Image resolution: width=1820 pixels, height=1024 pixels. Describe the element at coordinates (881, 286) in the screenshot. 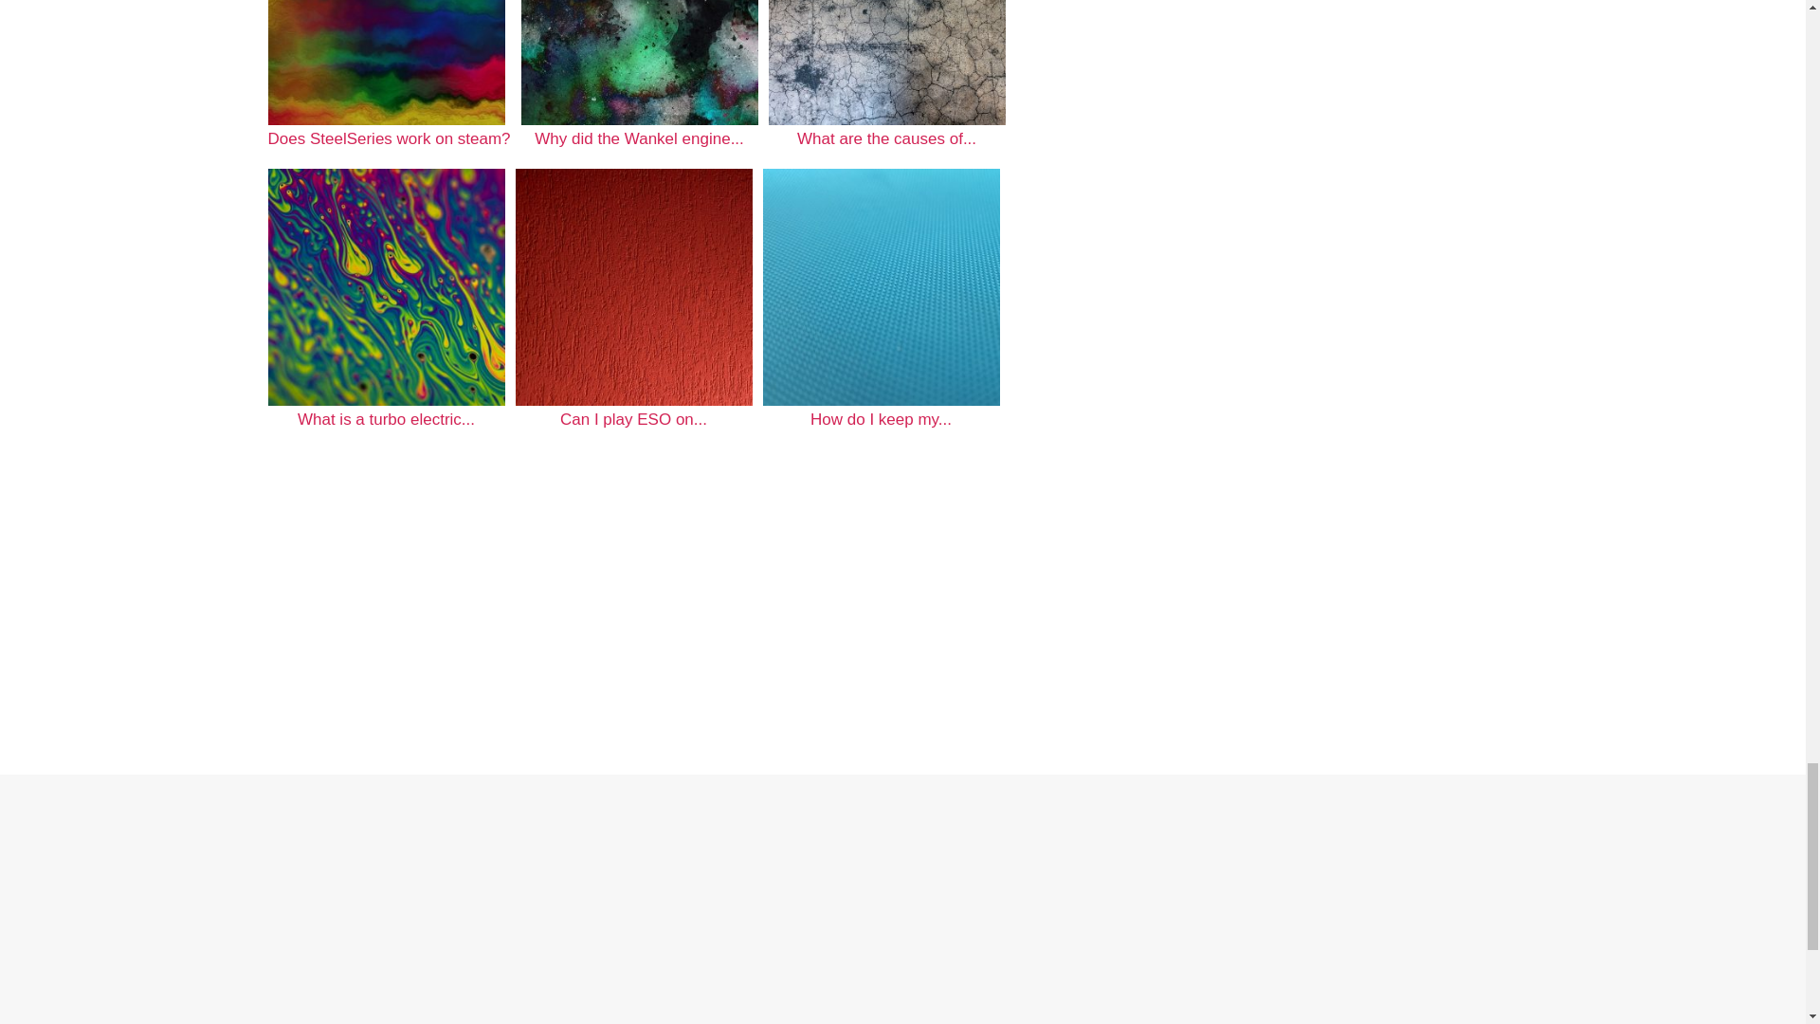

I see `How do I keep my engine in good condition?` at that location.